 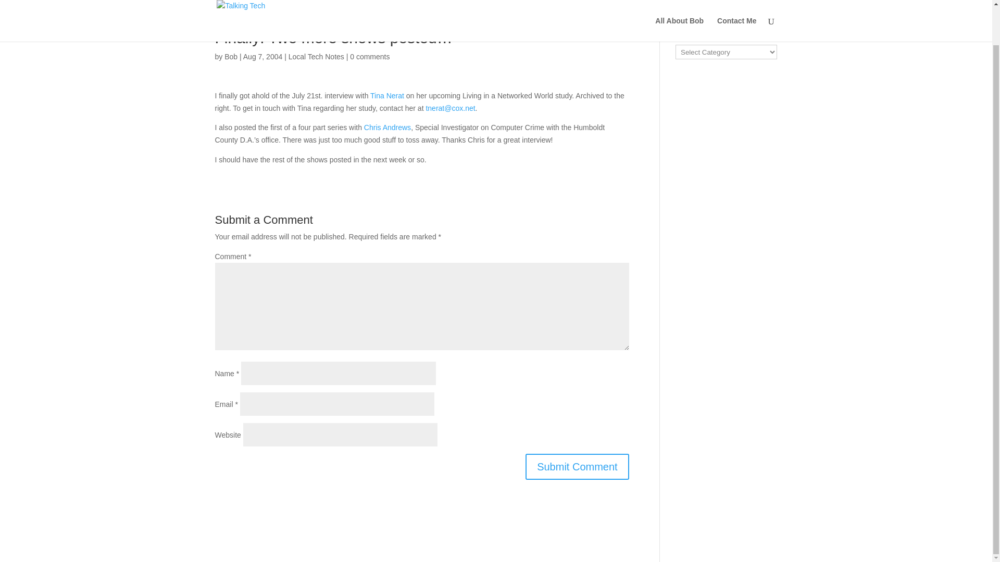 What do you see at coordinates (577, 466) in the screenshot?
I see `Submit Comment` at bounding box center [577, 466].